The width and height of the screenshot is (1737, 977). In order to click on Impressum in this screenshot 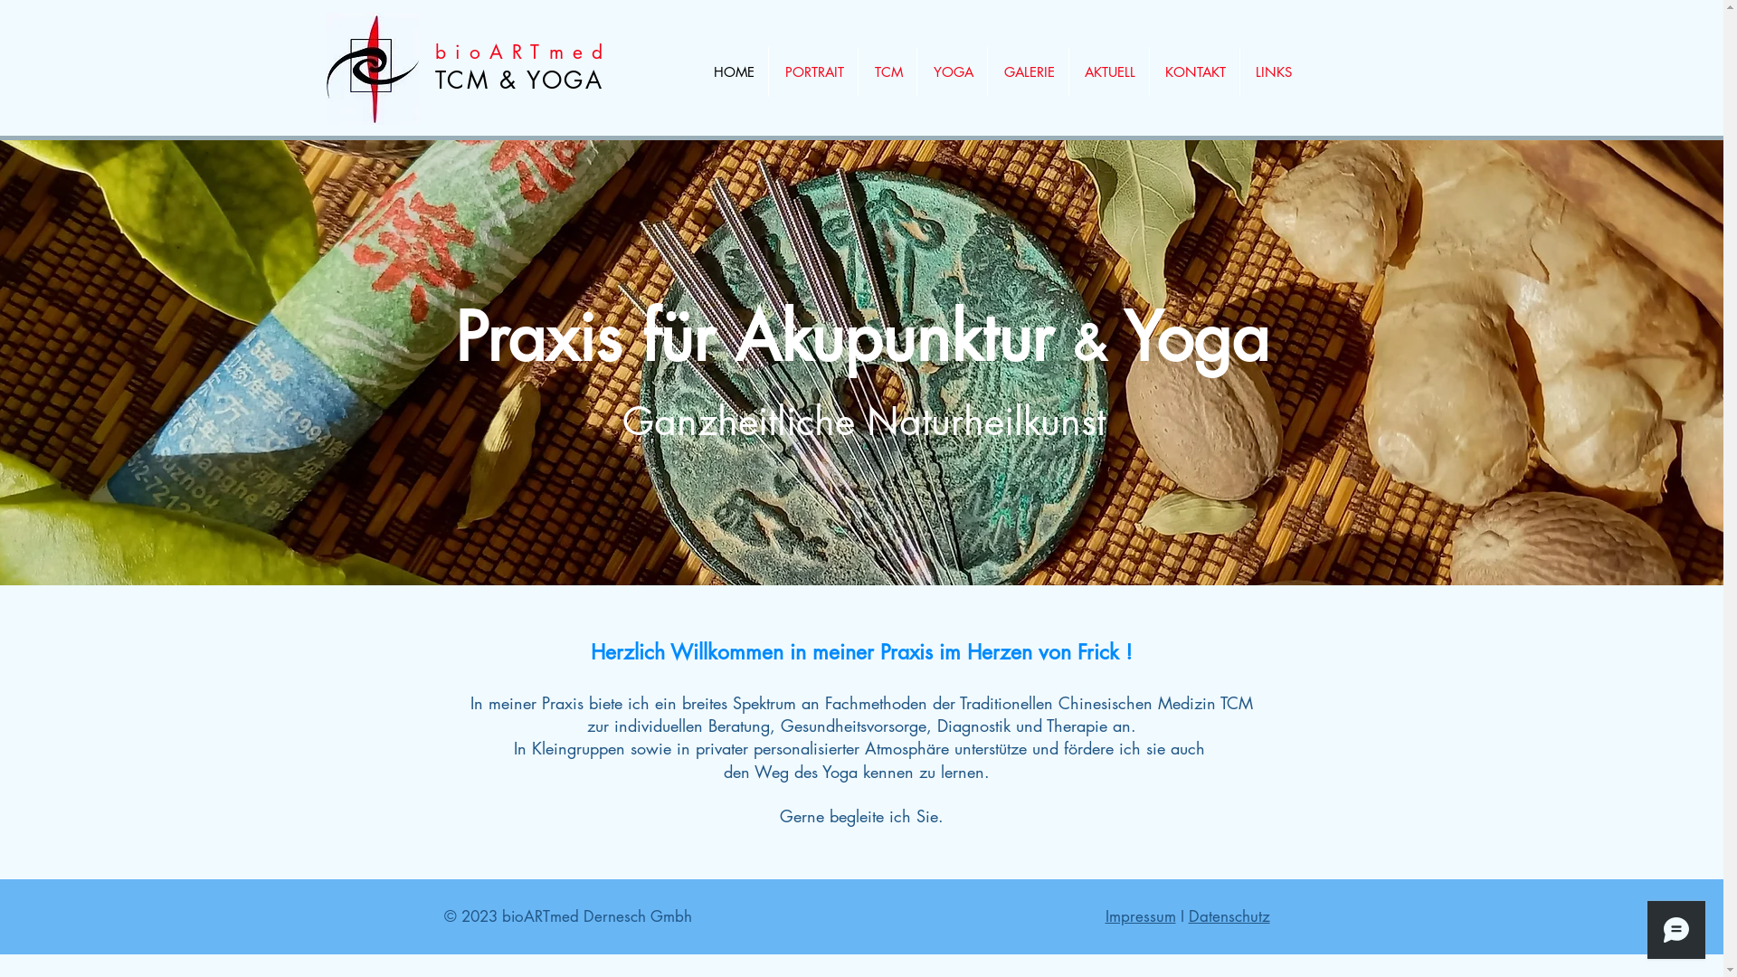, I will do `click(1141, 916)`.